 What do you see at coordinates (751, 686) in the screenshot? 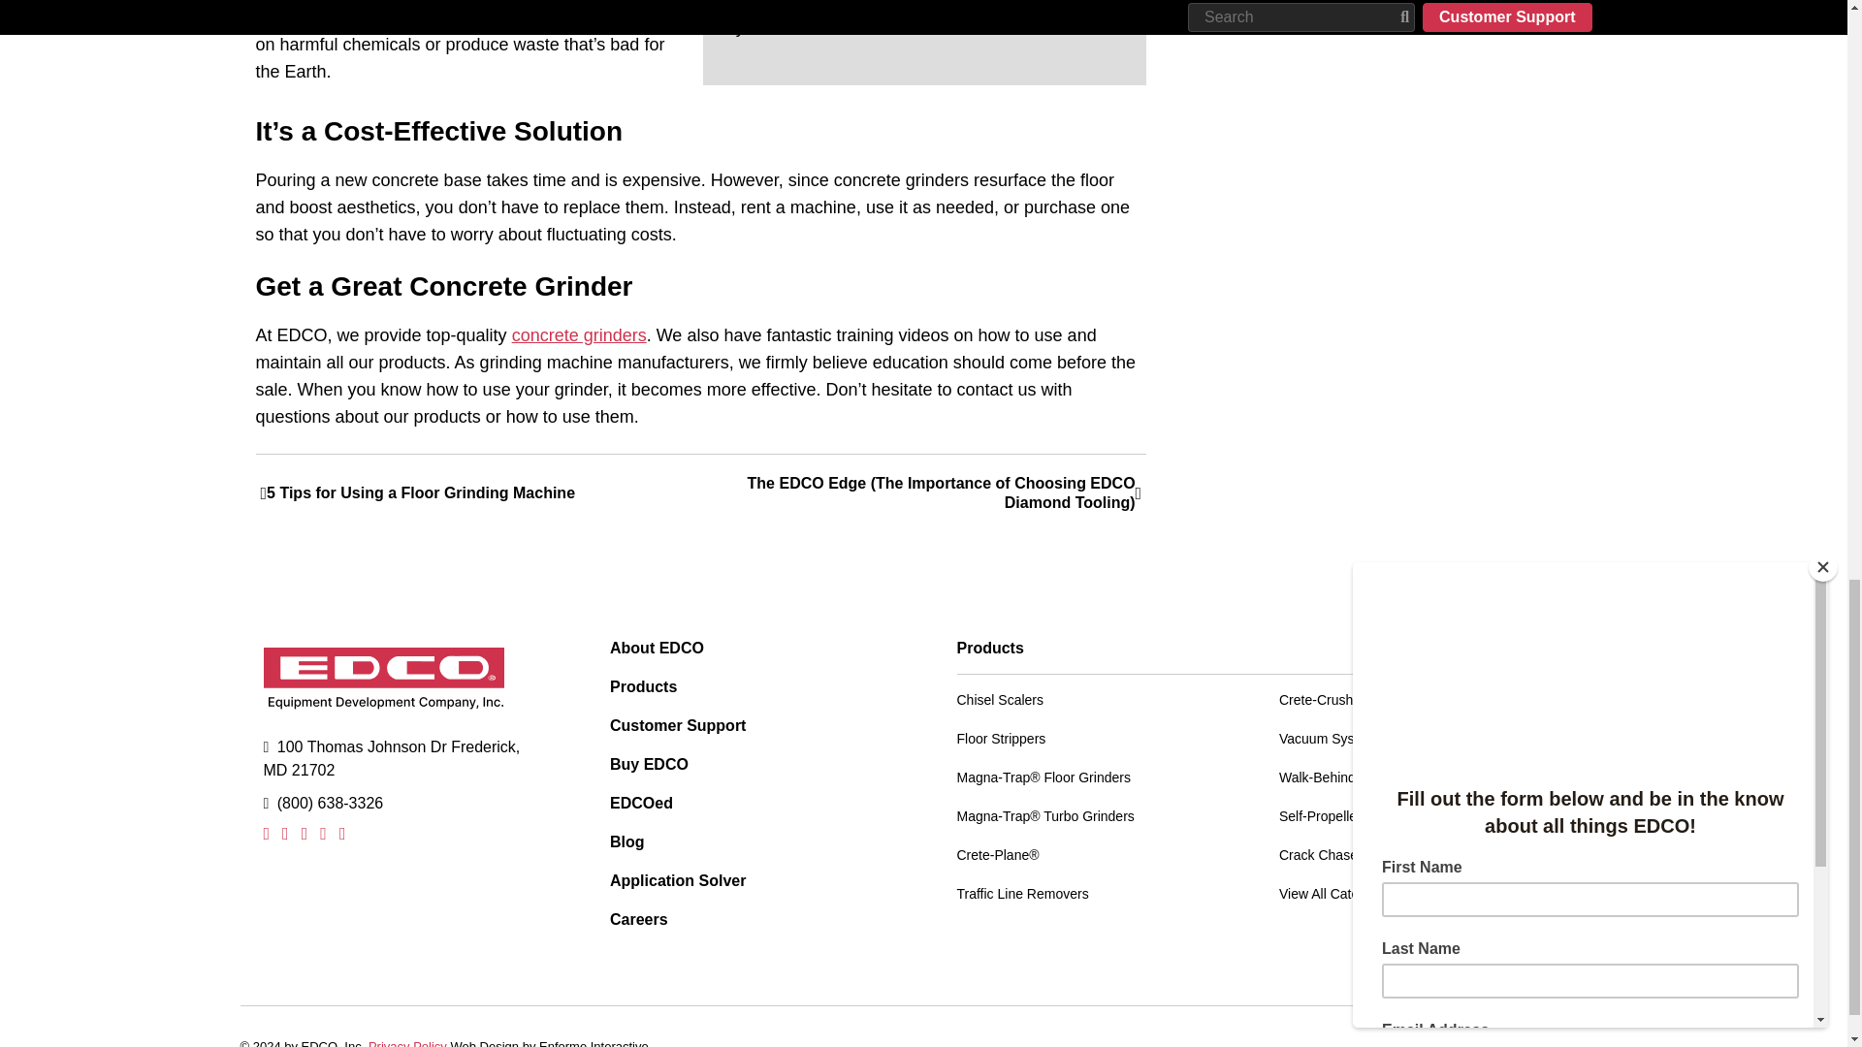
I see `Products` at bounding box center [751, 686].